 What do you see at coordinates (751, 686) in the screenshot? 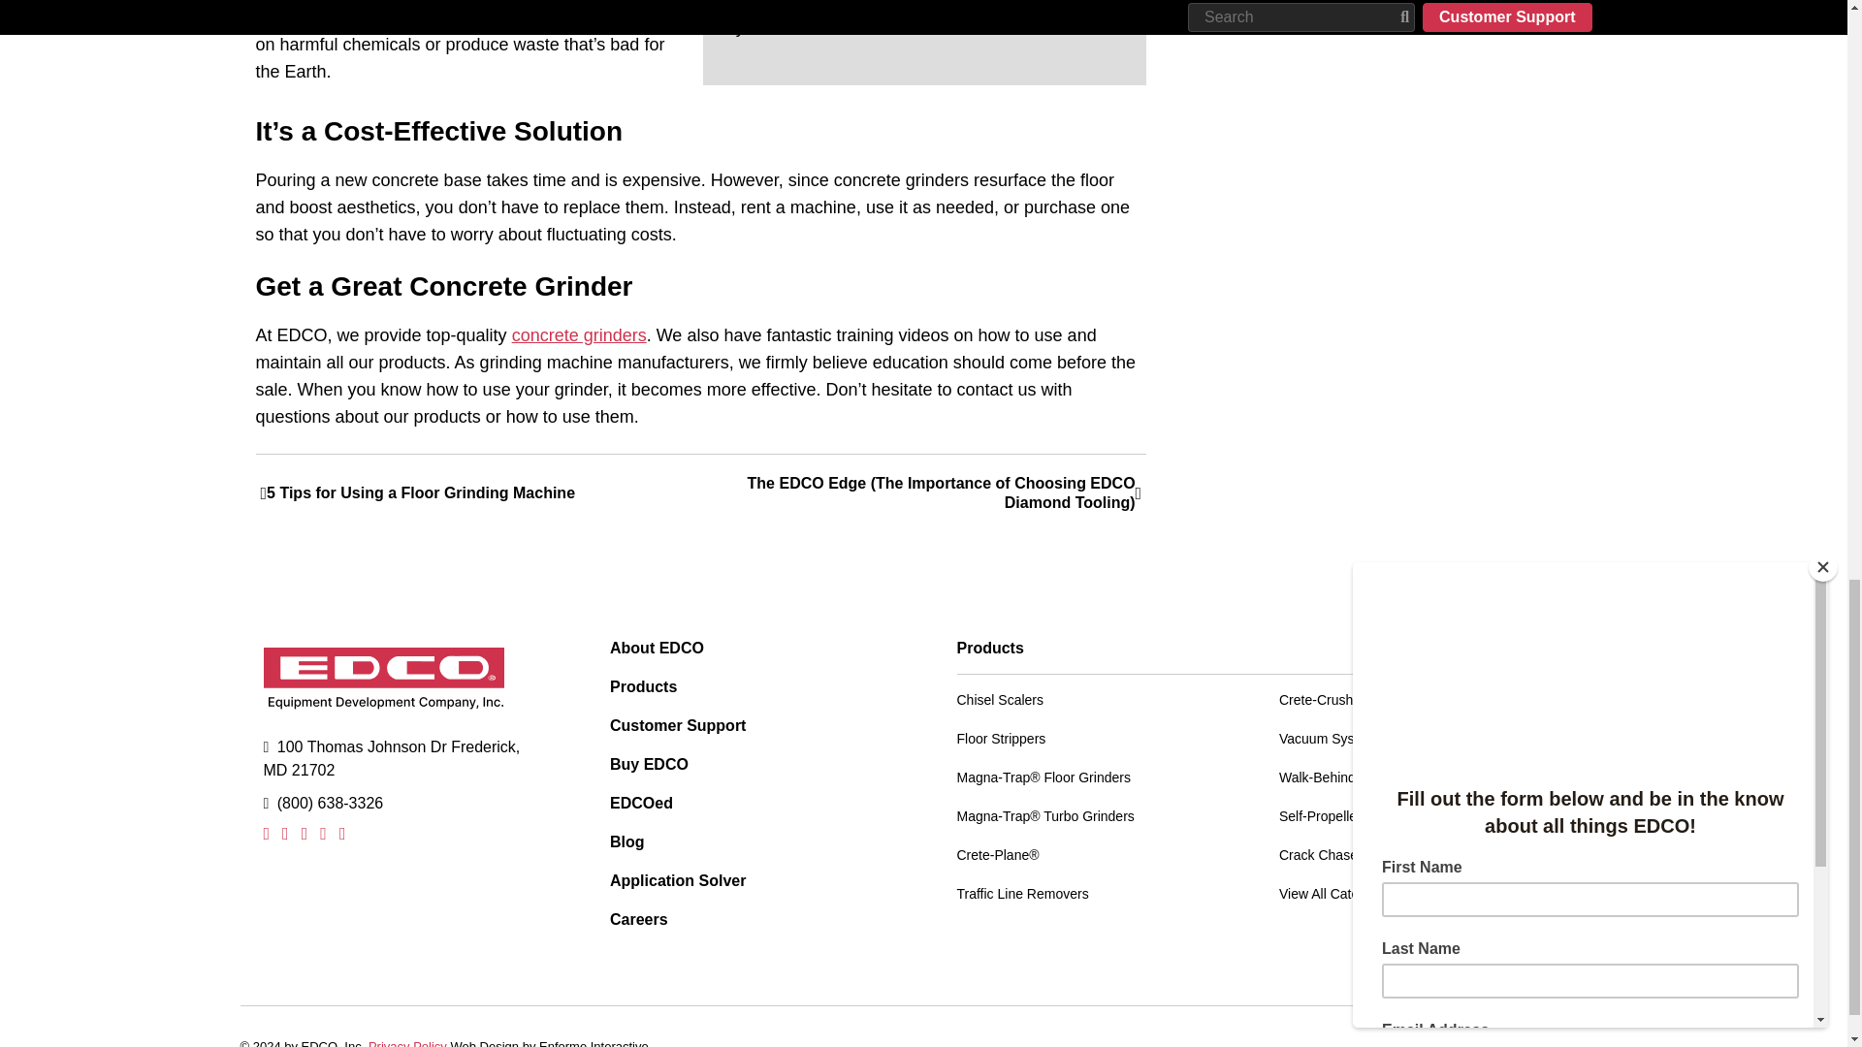
I see `Products` at bounding box center [751, 686].